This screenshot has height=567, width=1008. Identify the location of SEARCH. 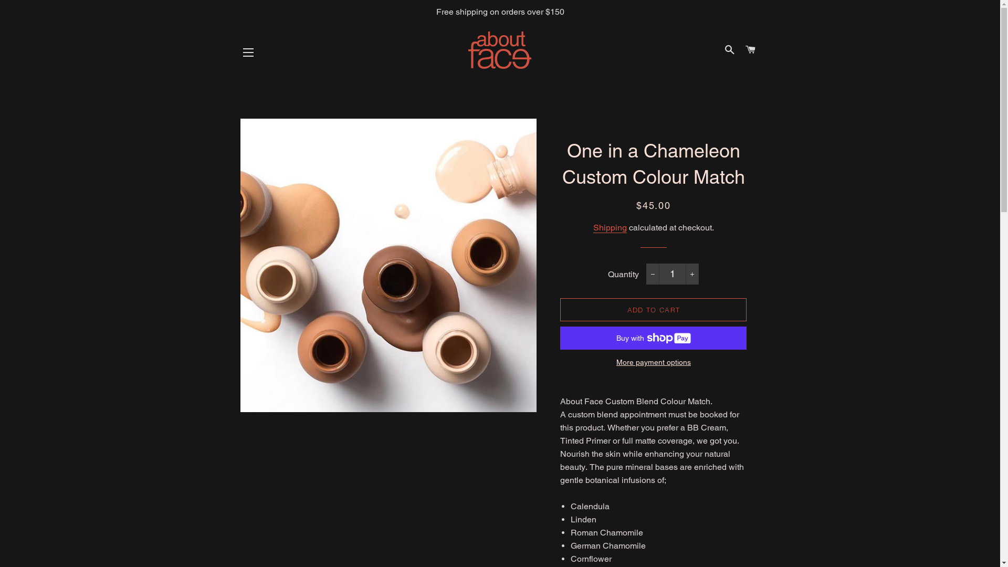
(730, 50).